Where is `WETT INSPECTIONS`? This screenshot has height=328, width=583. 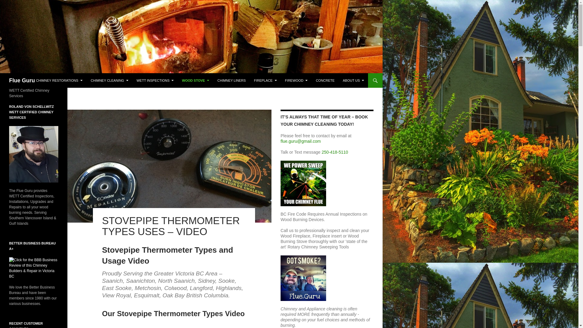
WETT INSPECTIONS is located at coordinates (155, 80).